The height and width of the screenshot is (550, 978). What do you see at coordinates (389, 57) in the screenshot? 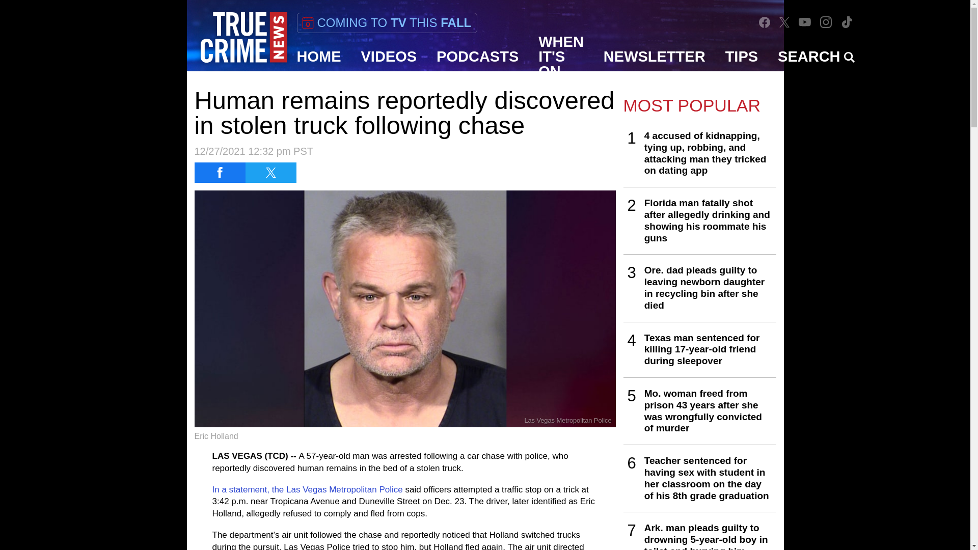
I see `VIDEOS` at bounding box center [389, 57].